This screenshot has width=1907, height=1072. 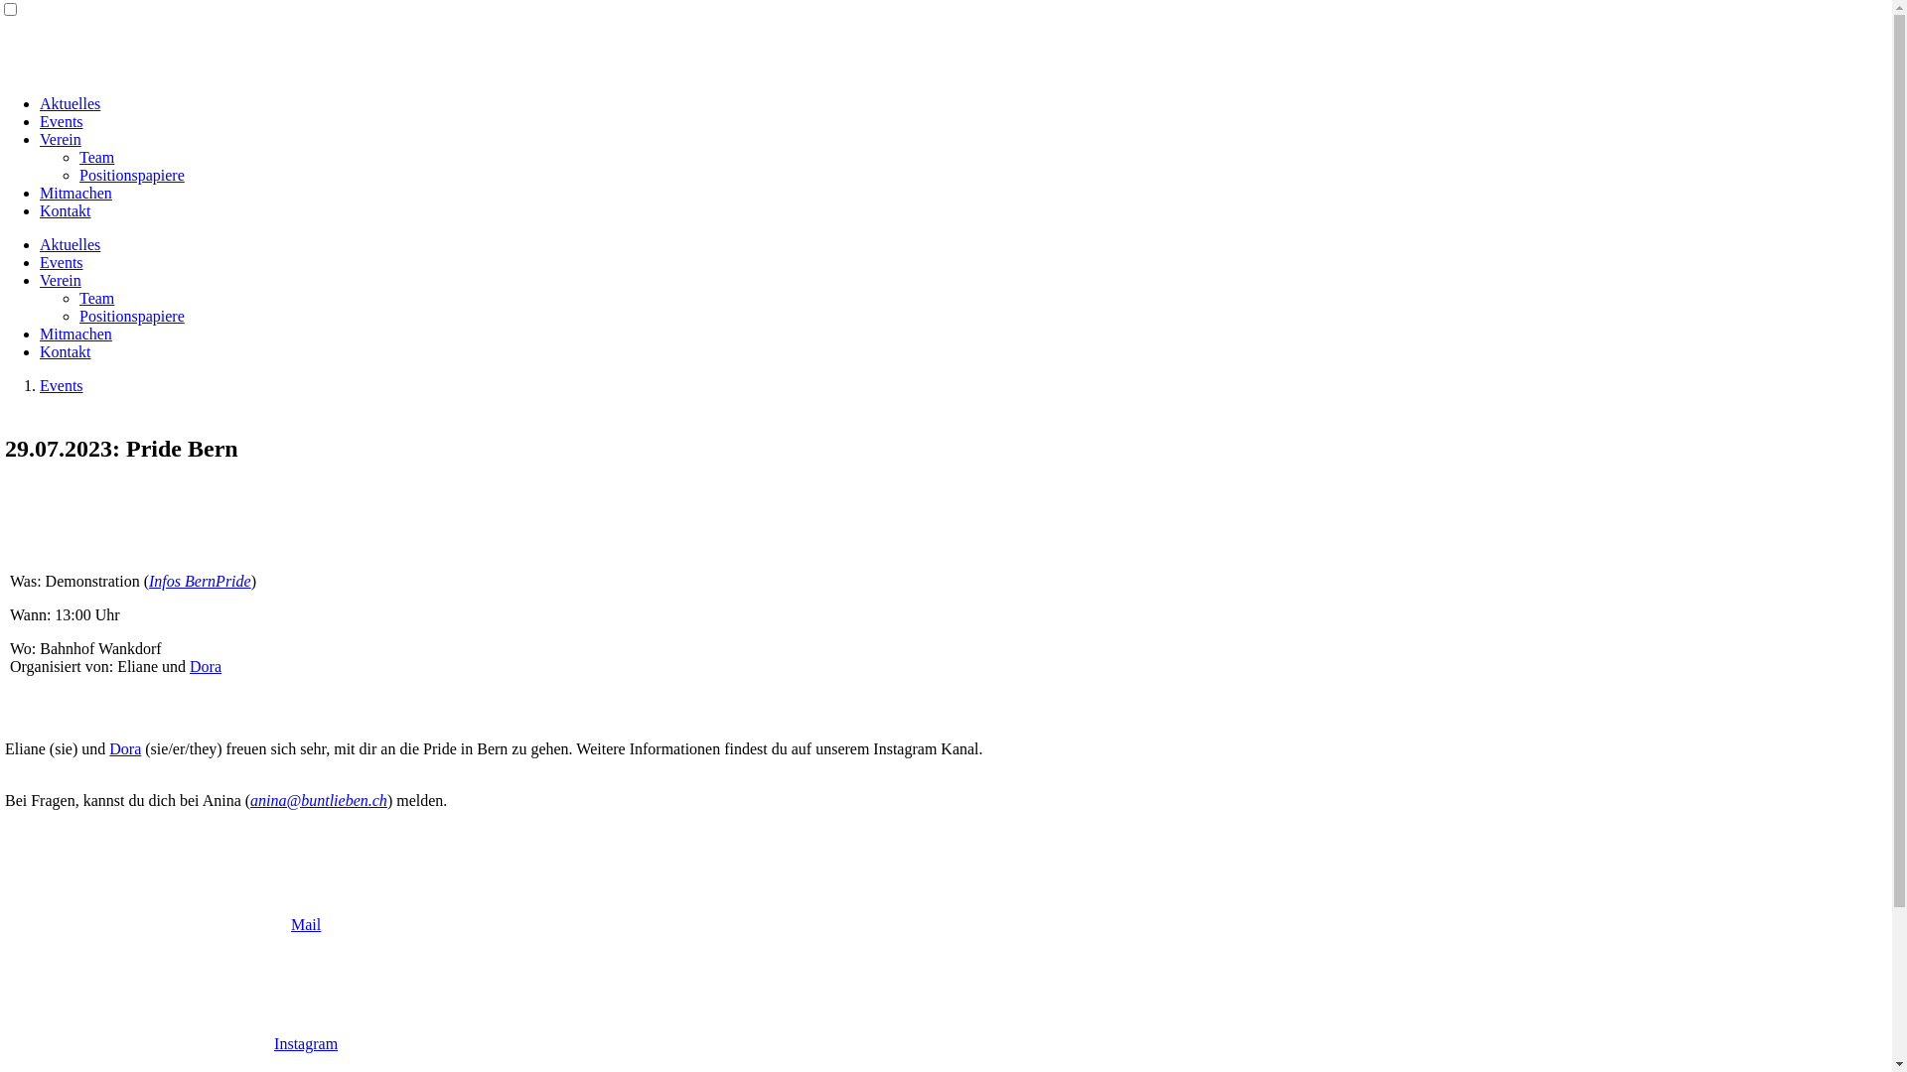 I want to click on Team, so click(x=97, y=298).